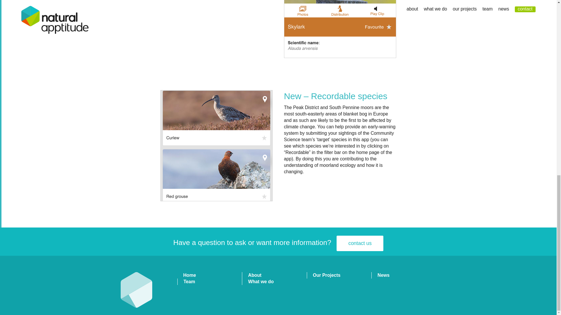 This screenshot has width=561, height=315. Describe the element at coordinates (327, 275) in the screenshot. I see `Our Projects` at that location.